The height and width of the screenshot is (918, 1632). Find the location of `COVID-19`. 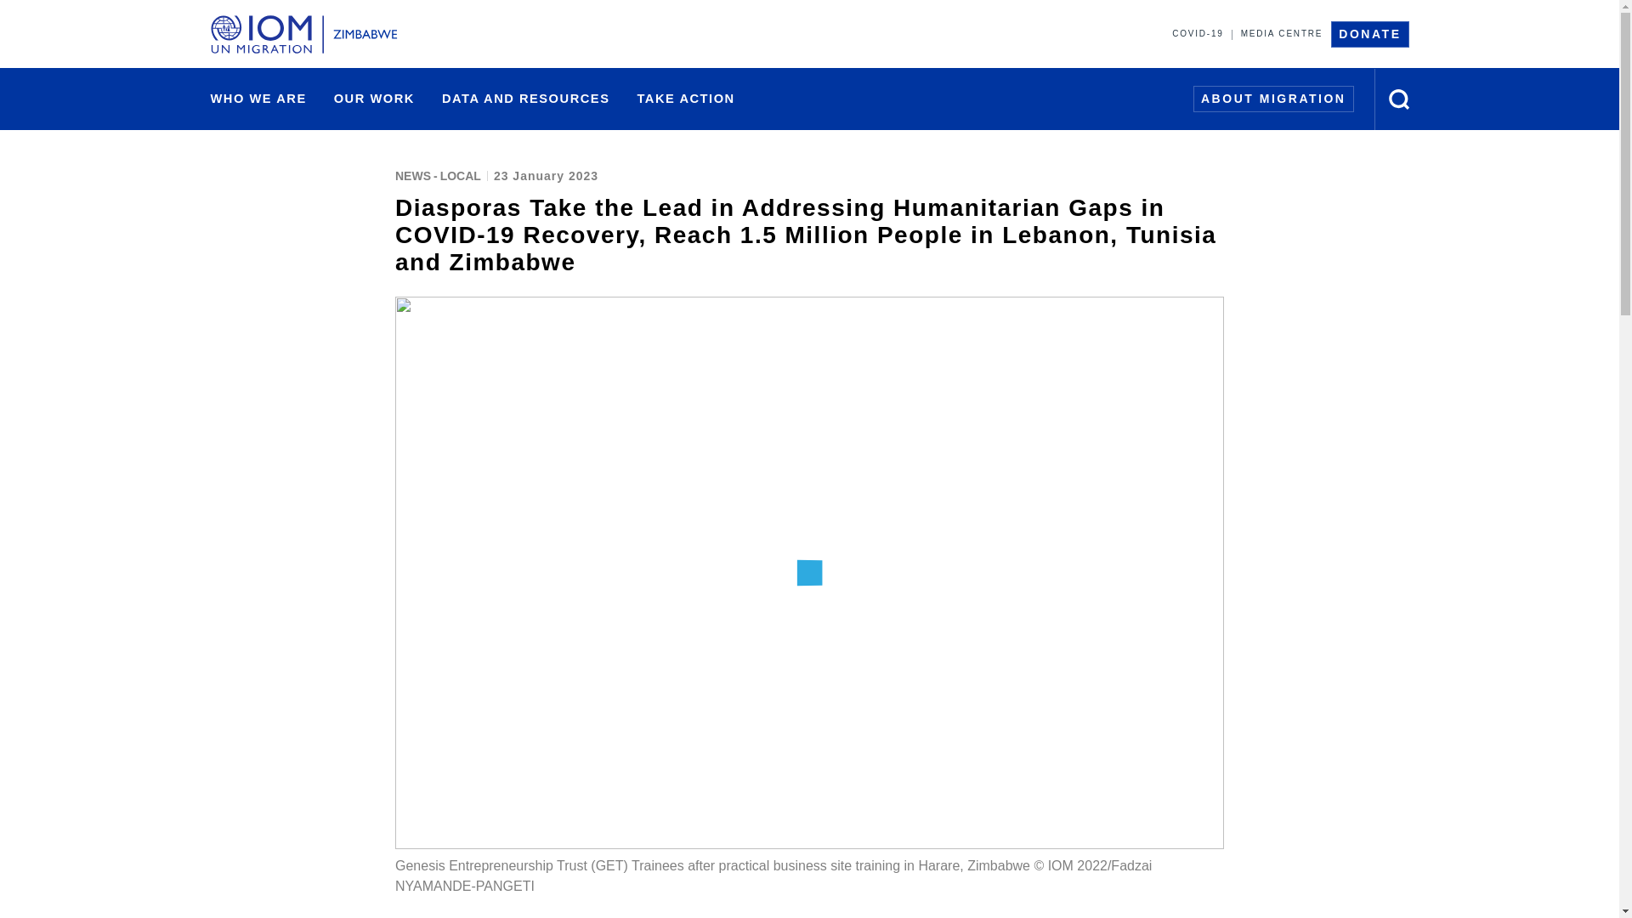

COVID-19 is located at coordinates (1197, 34).